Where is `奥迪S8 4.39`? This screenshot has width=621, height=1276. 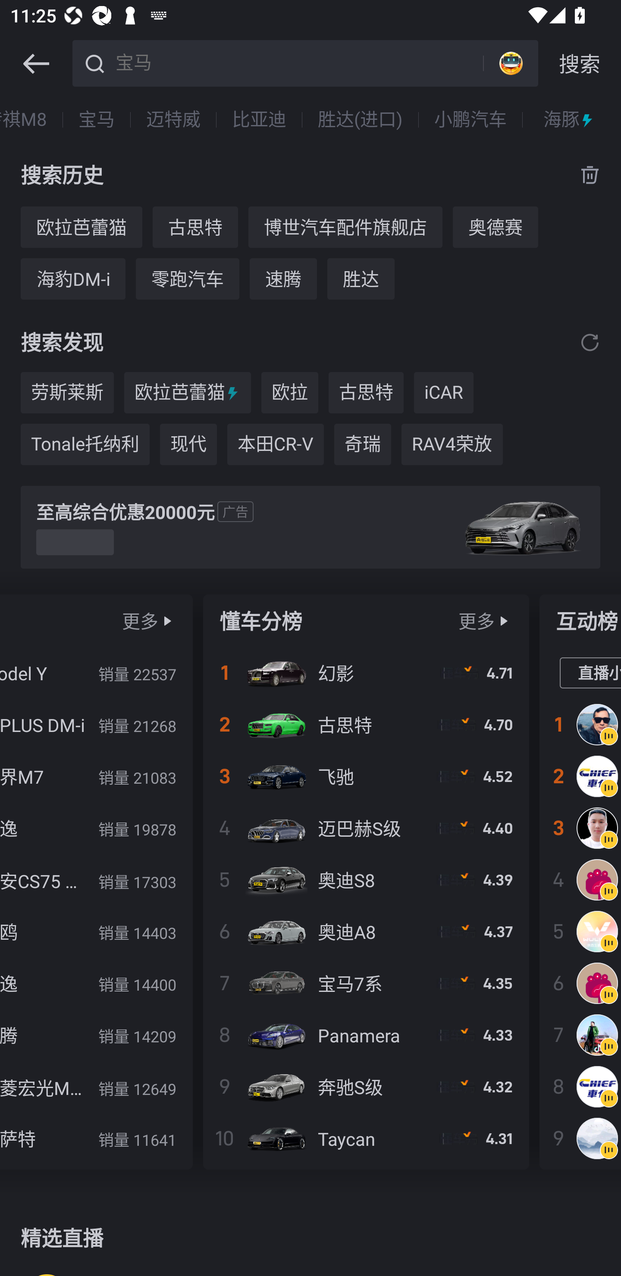 奥迪S8 4.39 is located at coordinates (366, 879).